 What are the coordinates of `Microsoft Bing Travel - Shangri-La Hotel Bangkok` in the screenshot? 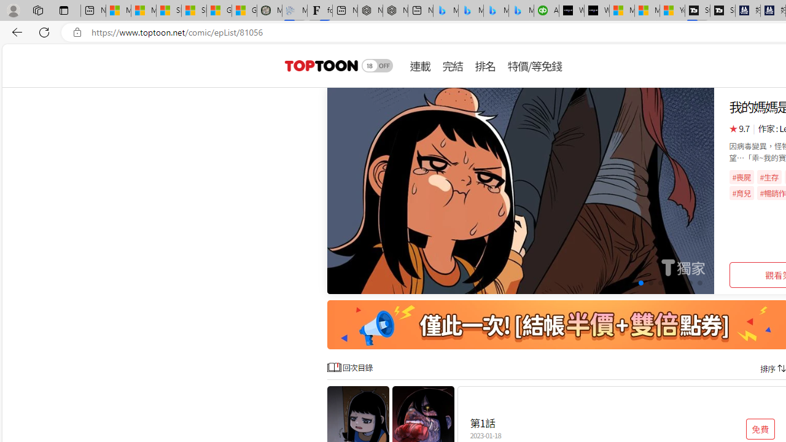 It's located at (521, 11).